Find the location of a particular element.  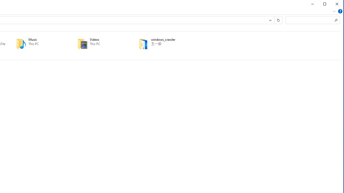

windows_crawler is located at coordinates (161, 44).